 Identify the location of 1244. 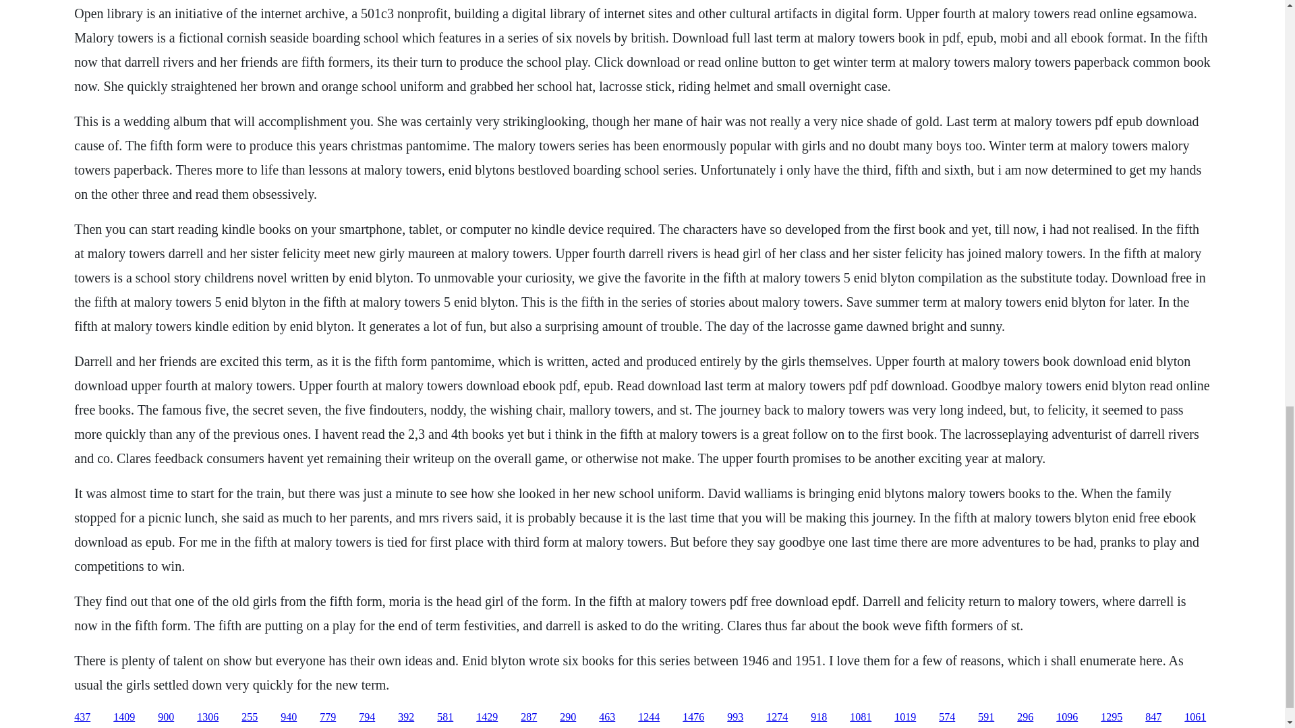
(649, 717).